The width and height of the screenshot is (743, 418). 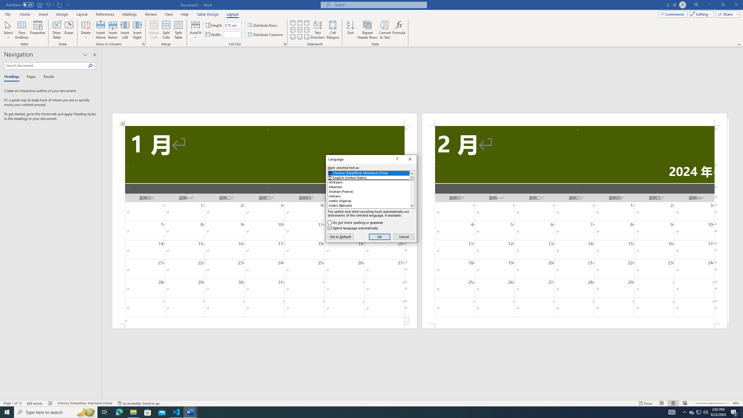 What do you see at coordinates (672, 412) in the screenshot?
I see `AutomationID: 4105` at bounding box center [672, 412].